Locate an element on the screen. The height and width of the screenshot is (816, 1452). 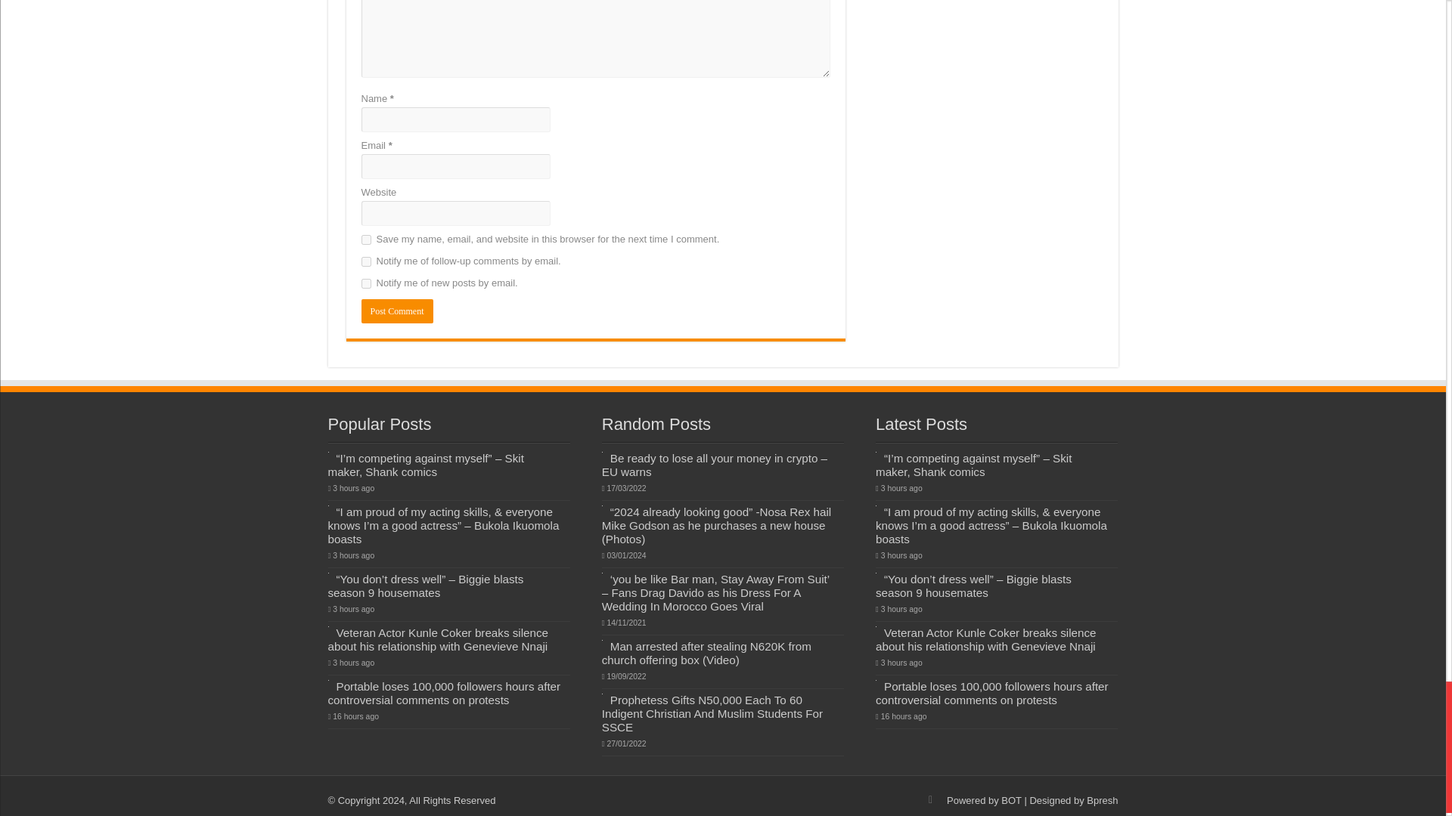
subscribe is located at coordinates (366, 284).